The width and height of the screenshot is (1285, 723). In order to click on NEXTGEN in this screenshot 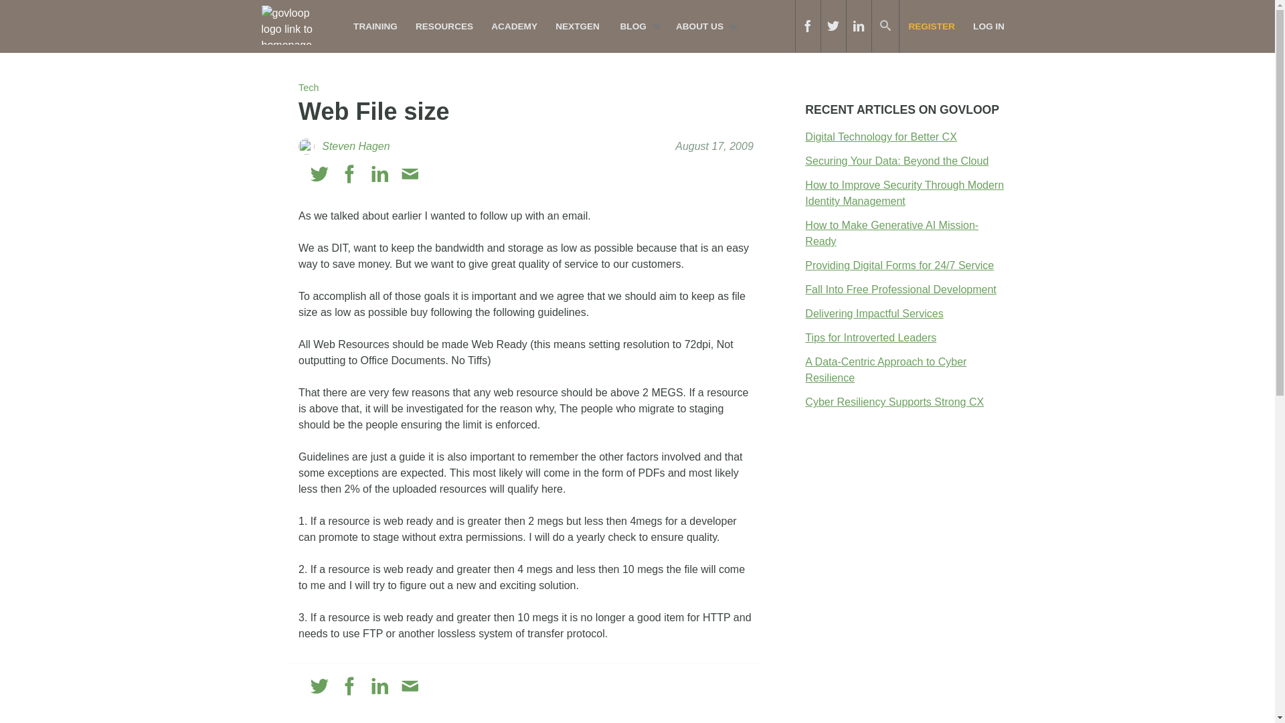, I will do `click(578, 26)`.